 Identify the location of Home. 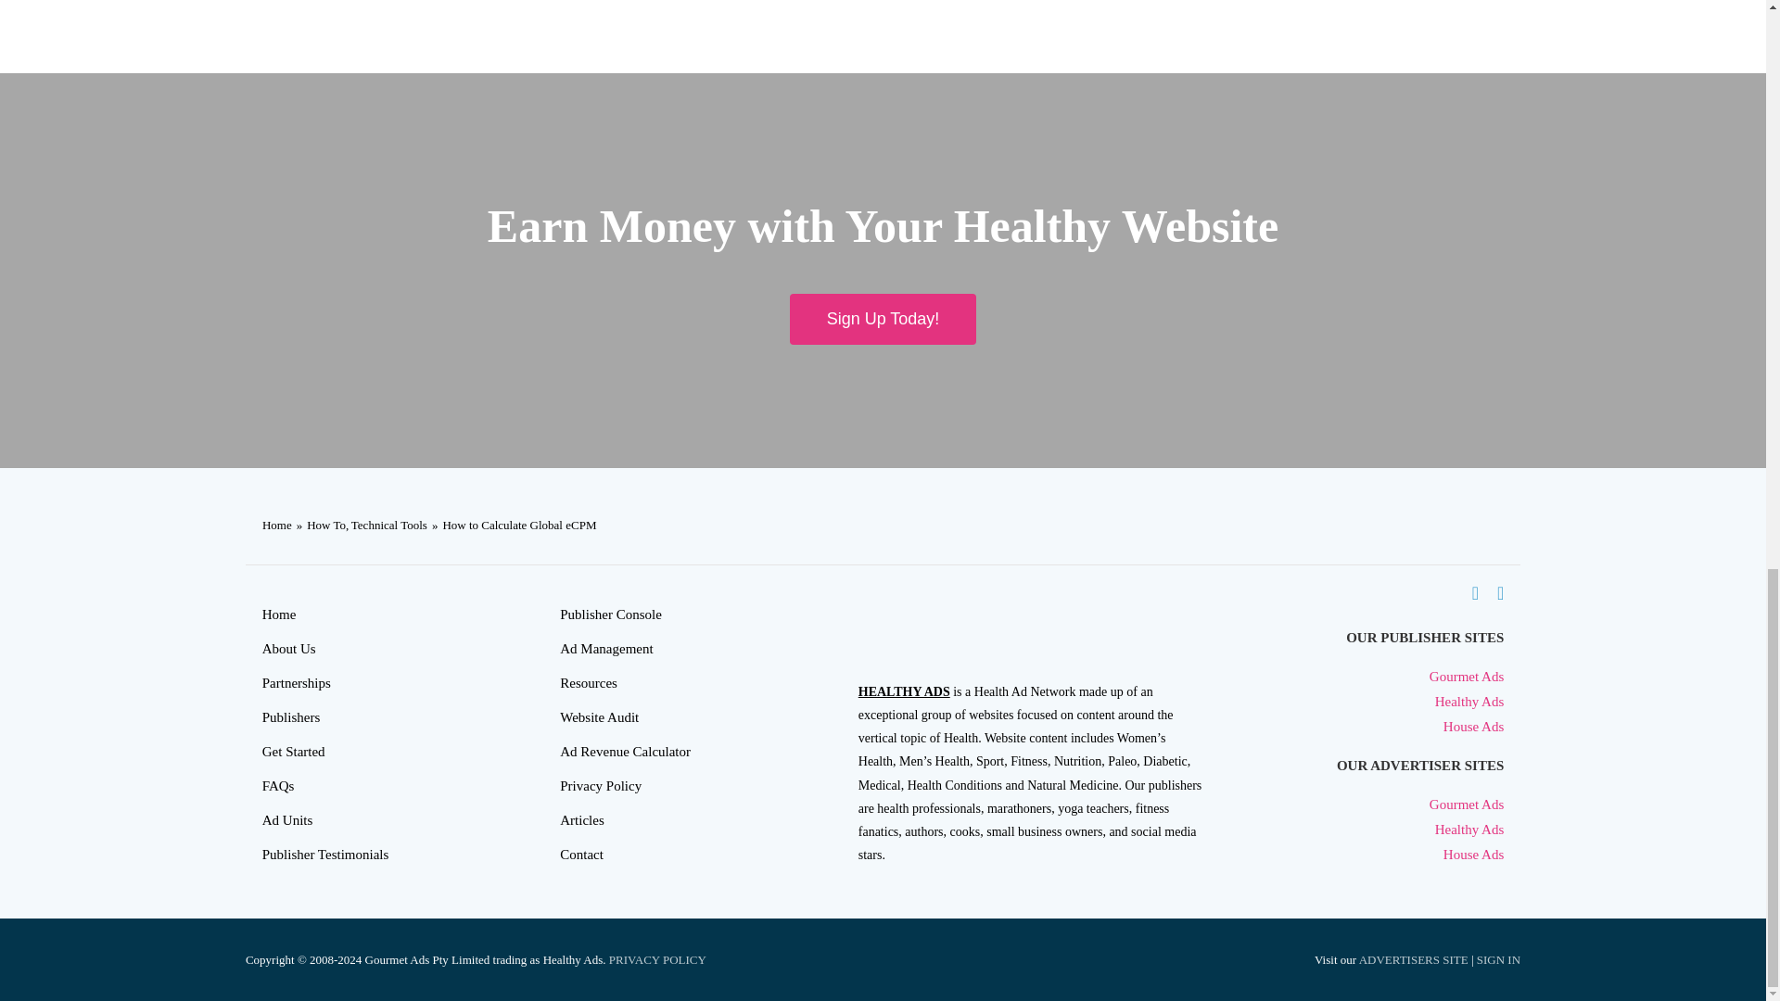
(276, 525).